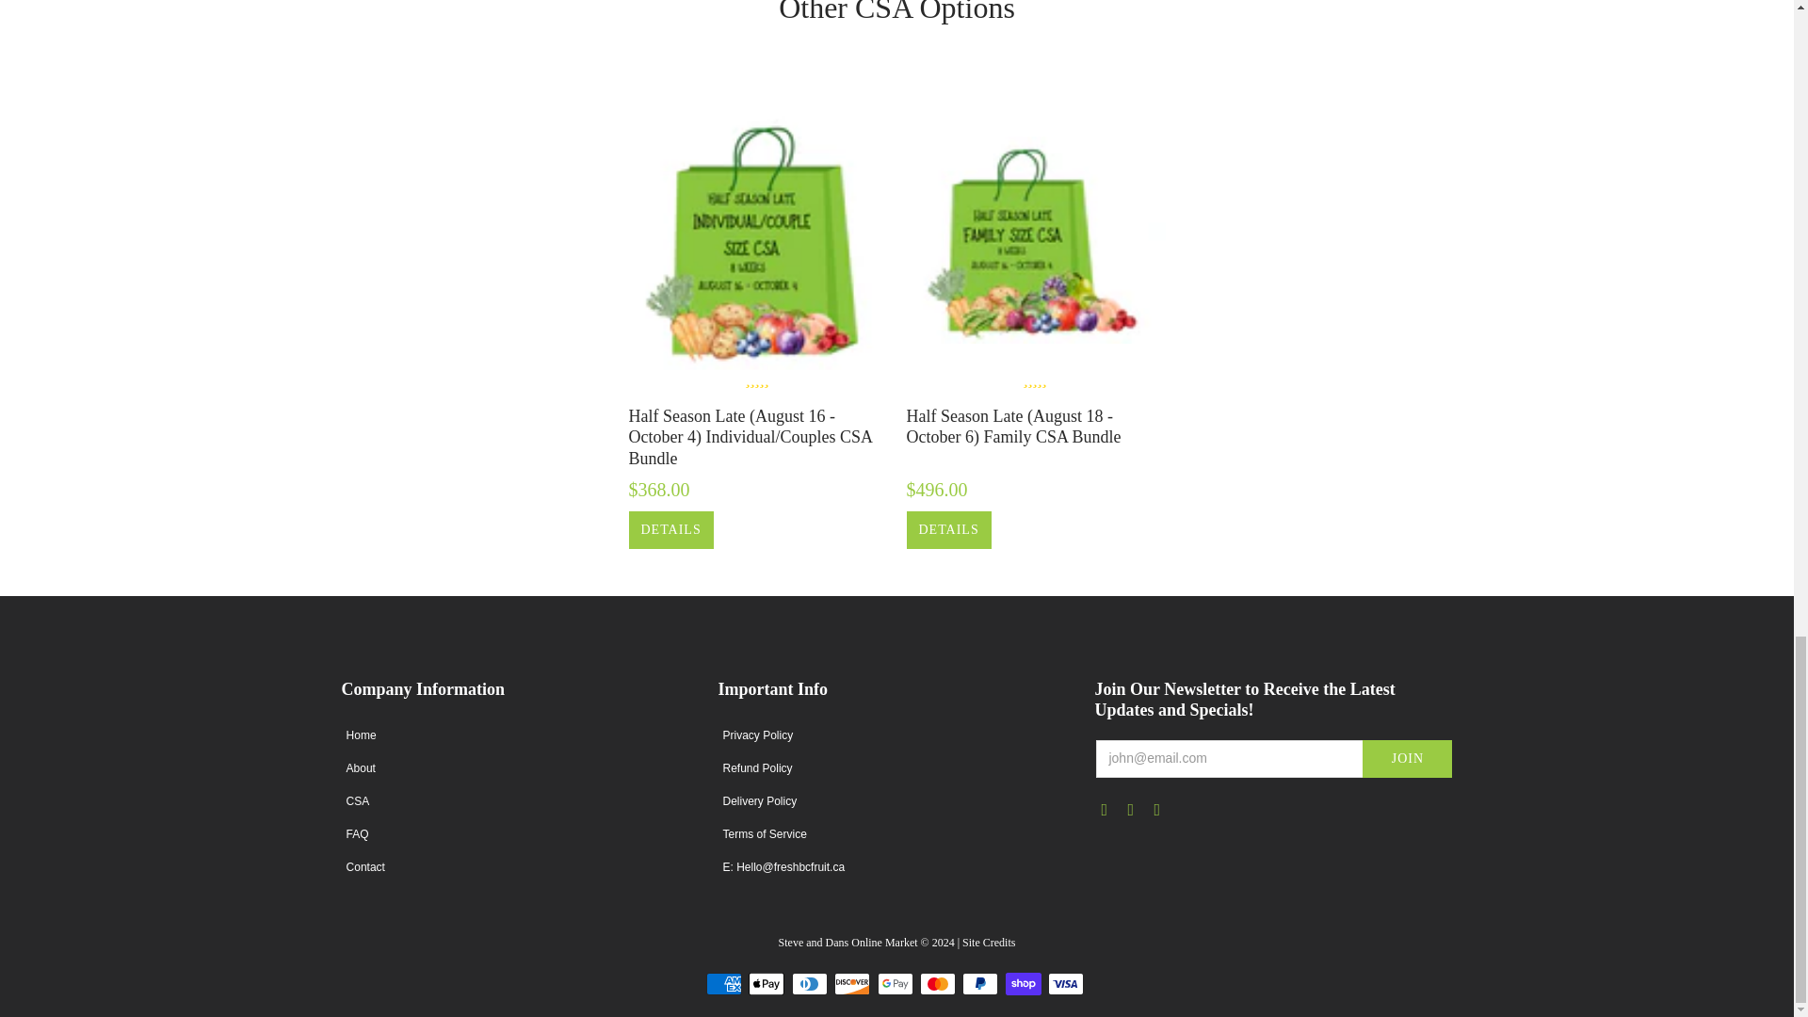  What do you see at coordinates (1023, 983) in the screenshot?
I see `Shop Pay` at bounding box center [1023, 983].